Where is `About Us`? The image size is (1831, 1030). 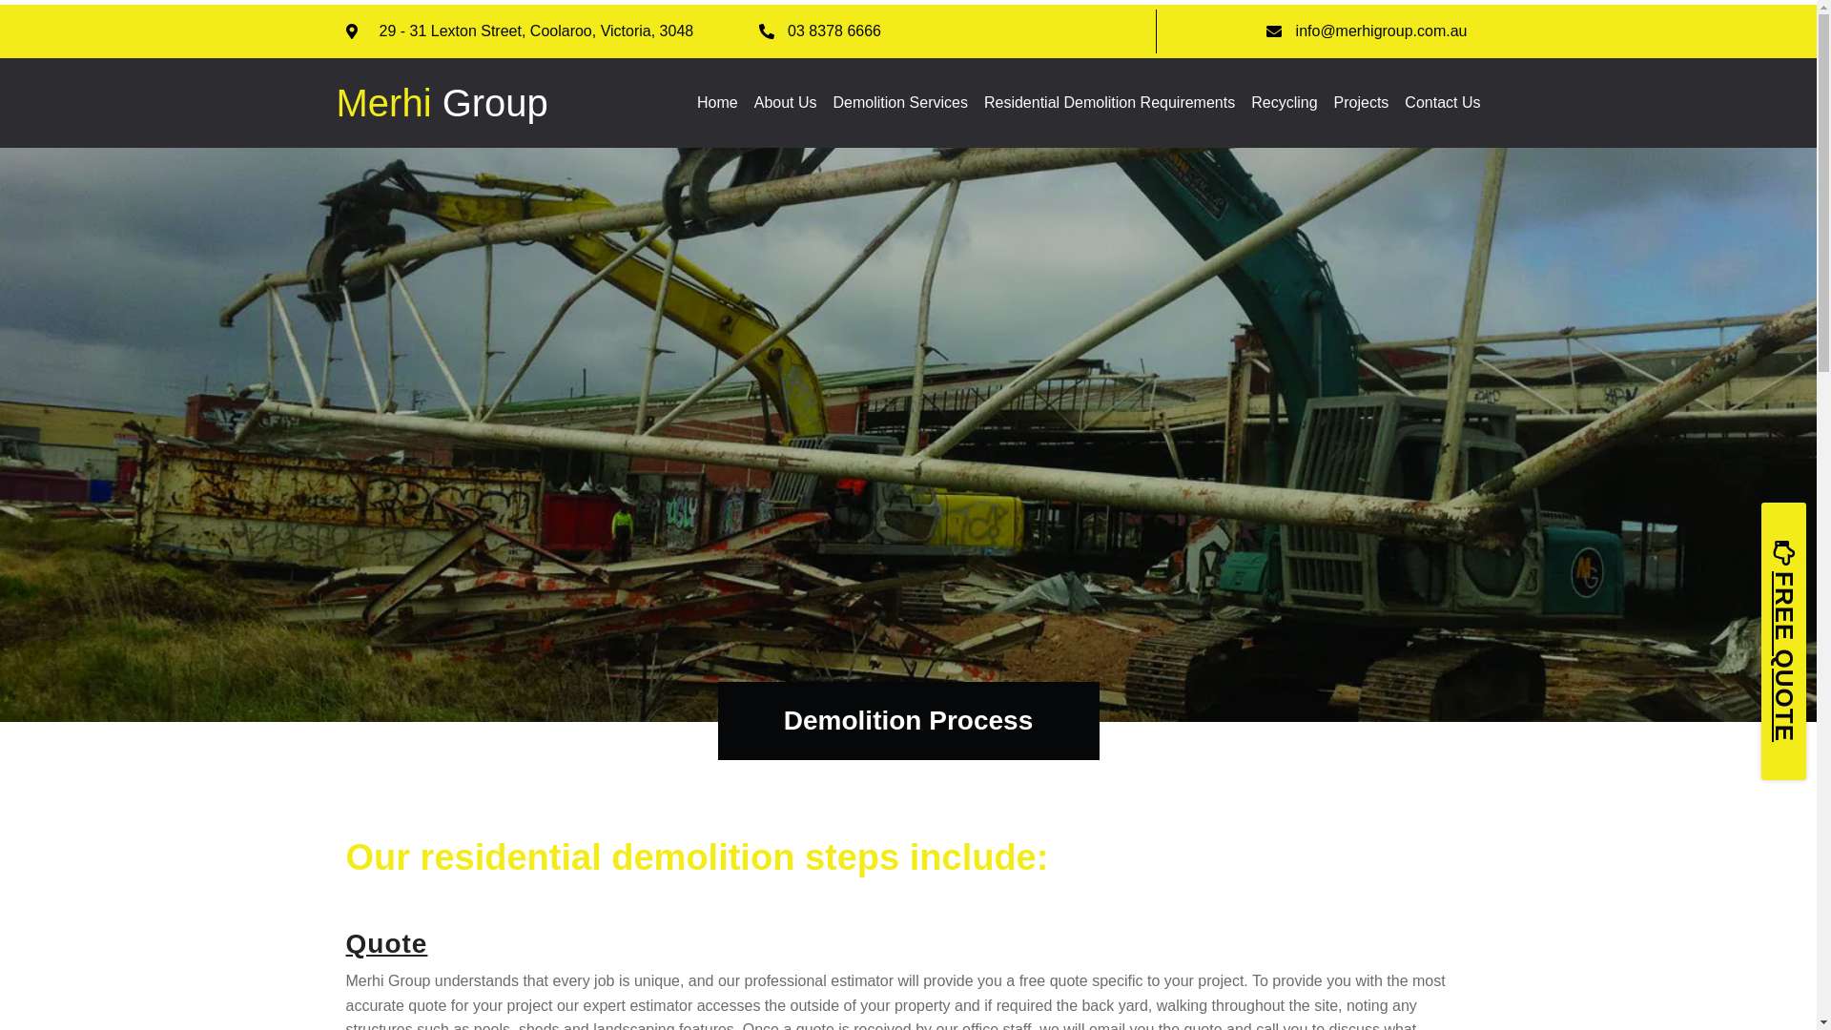
About Us is located at coordinates (786, 103).